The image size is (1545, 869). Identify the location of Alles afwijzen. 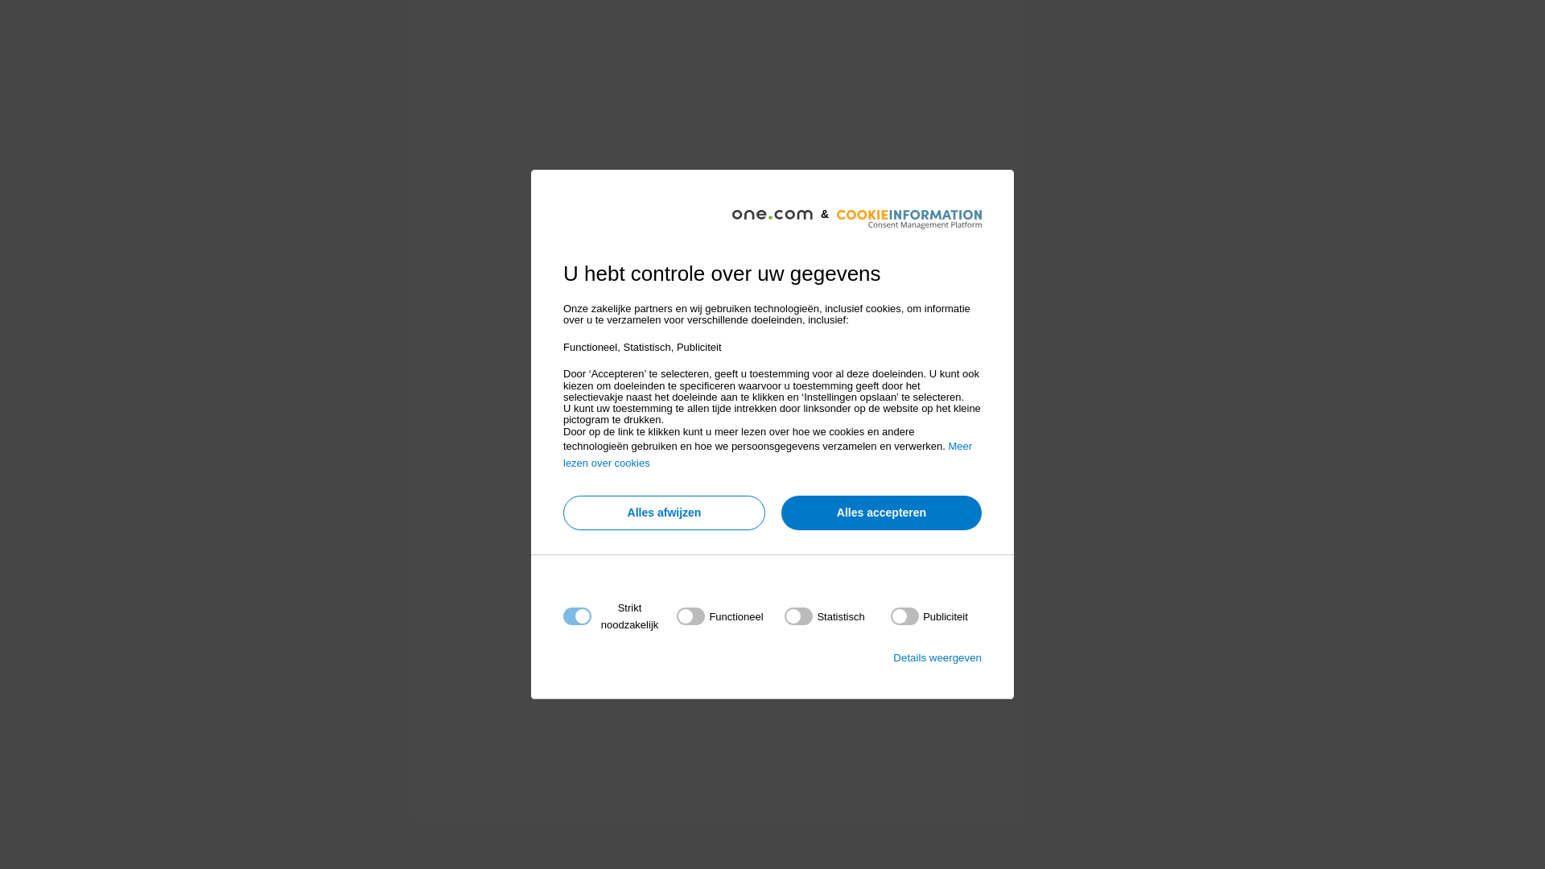
(665, 513).